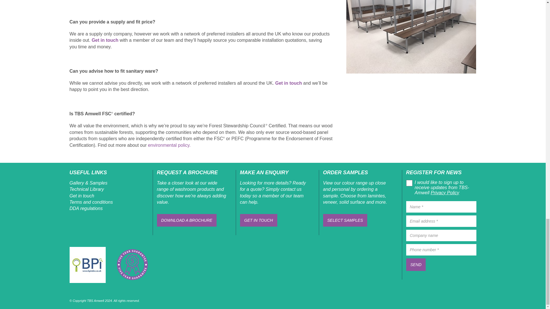 This screenshot has height=309, width=550. I want to click on BPi, so click(87, 265).